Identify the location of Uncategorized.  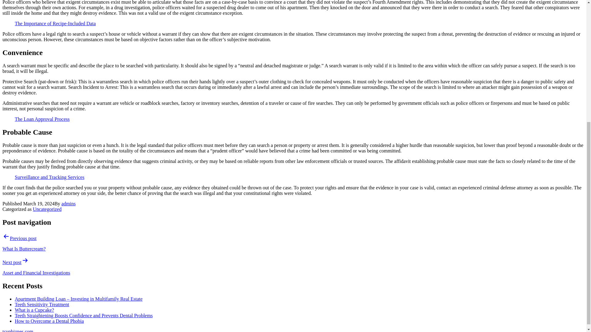
(47, 209).